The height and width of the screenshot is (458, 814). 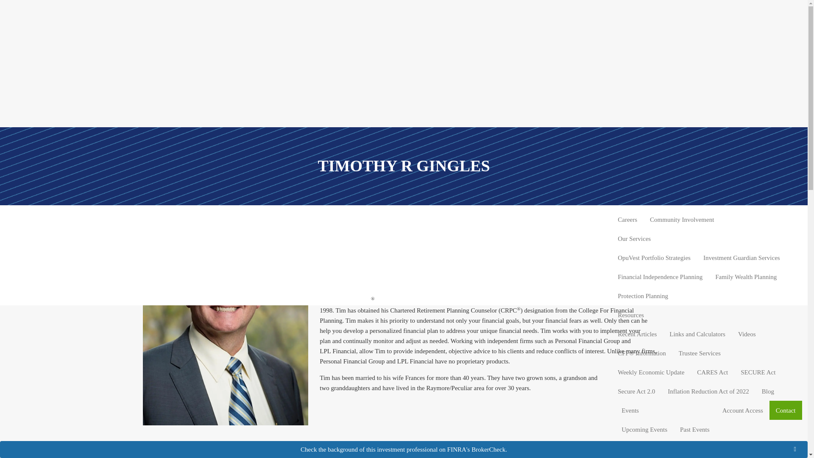 I want to click on SECURE Act, so click(x=758, y=372).